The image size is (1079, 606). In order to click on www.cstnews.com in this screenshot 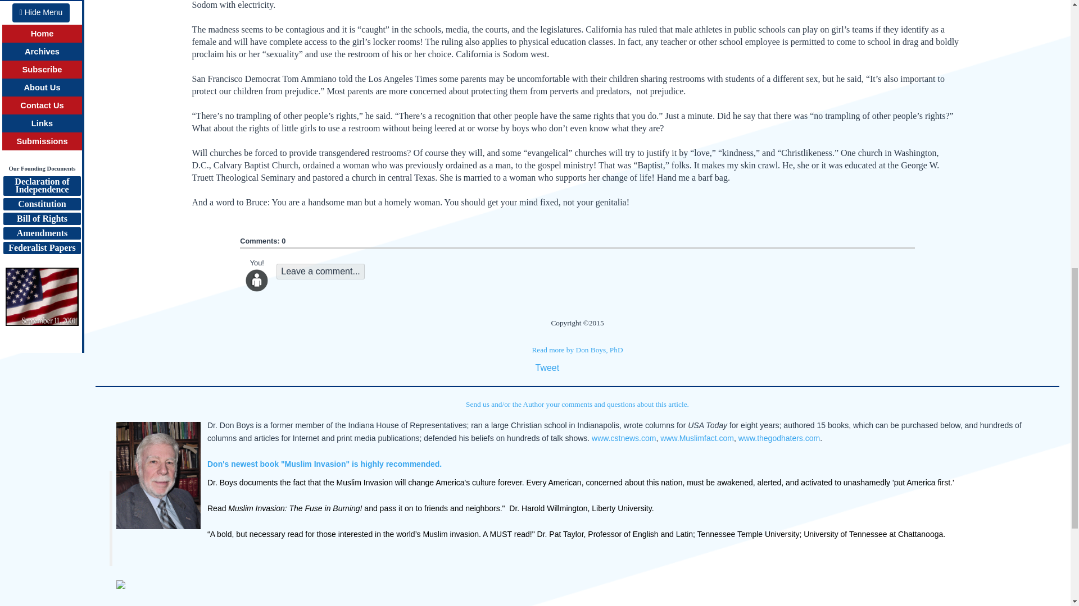, I will do `click(624, 438)`.